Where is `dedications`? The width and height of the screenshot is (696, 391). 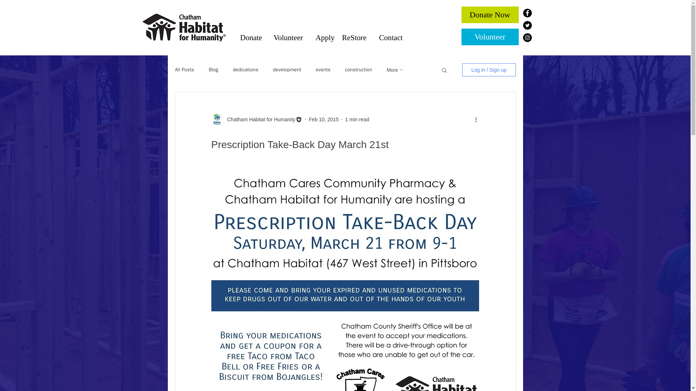
dedications is located at coordinates (245, 70).